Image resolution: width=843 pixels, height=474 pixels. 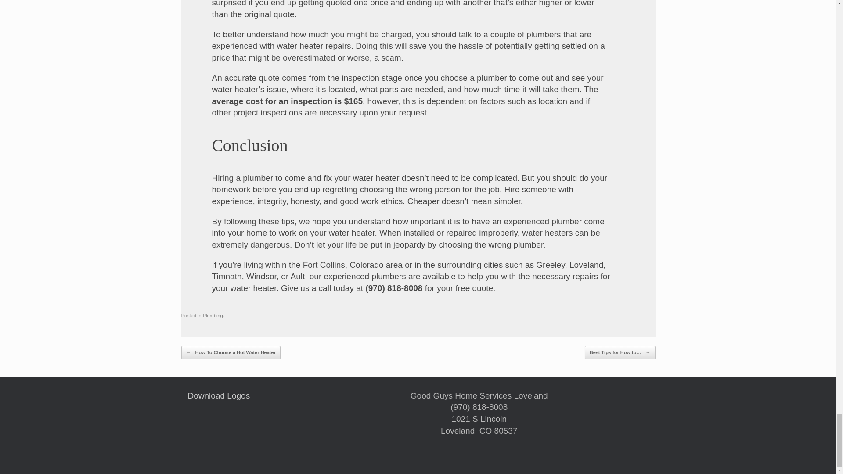 I want to click on Plumbing, so click(x=213, y=315).